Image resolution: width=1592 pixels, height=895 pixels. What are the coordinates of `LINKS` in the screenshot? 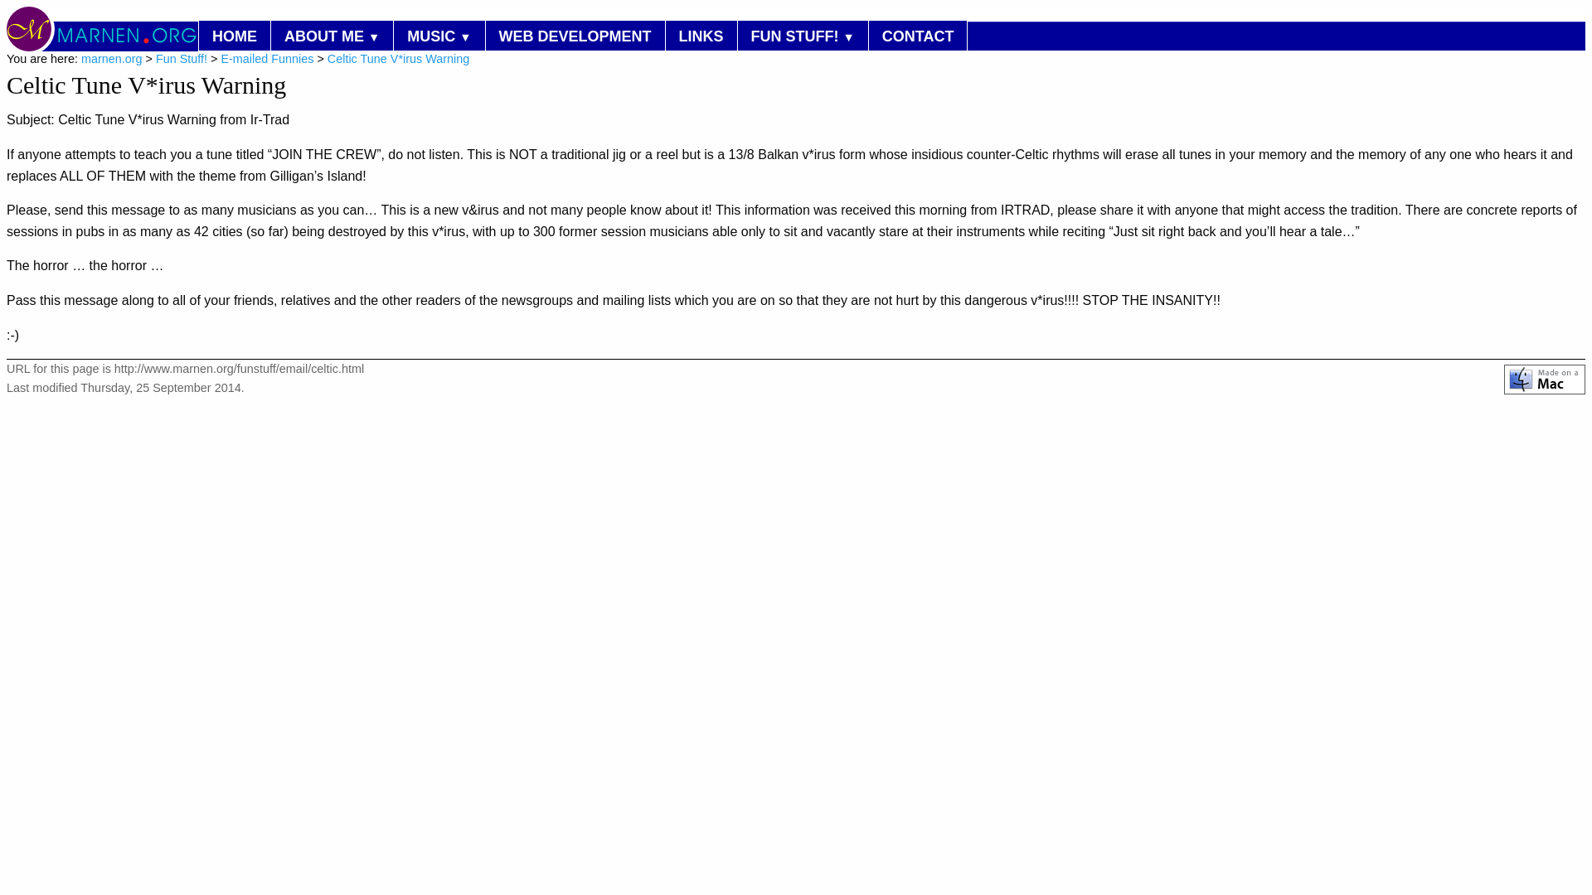 It's located at (701, 35).